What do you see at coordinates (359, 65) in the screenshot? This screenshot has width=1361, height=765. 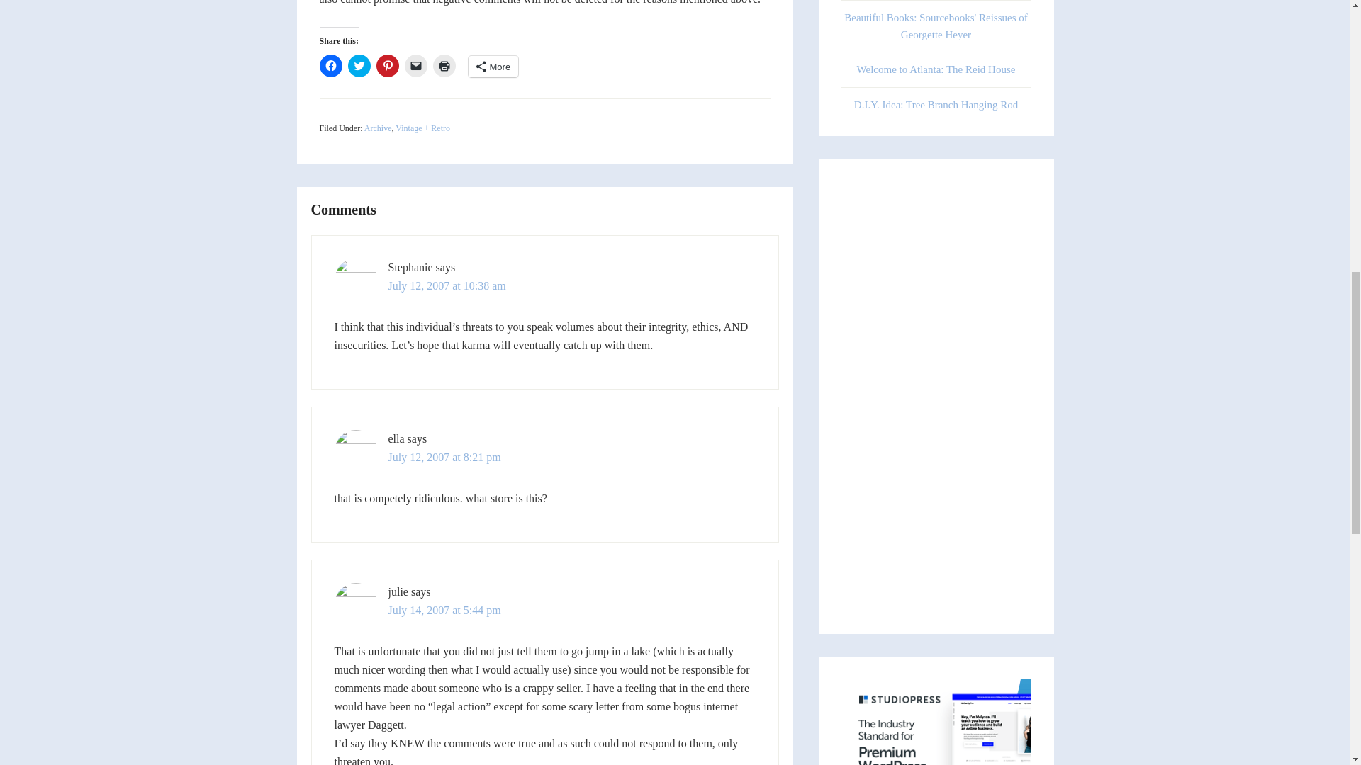 I see `Click to share on Twitter` at bounding box center [359, 65].